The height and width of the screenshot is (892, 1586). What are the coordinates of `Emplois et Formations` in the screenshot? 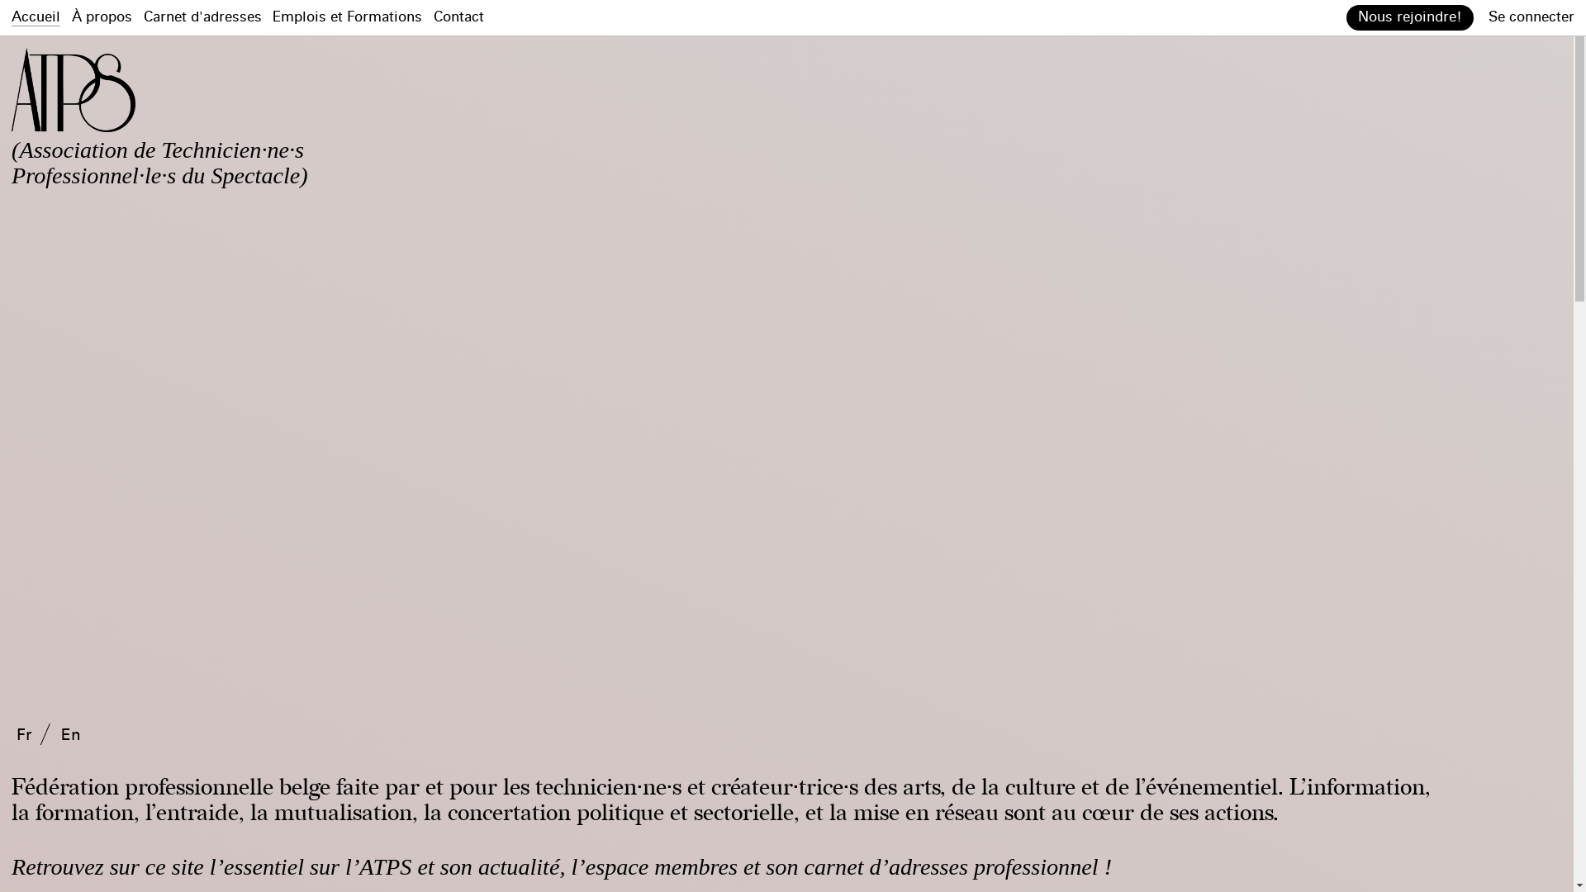 It's located at (347, 17).